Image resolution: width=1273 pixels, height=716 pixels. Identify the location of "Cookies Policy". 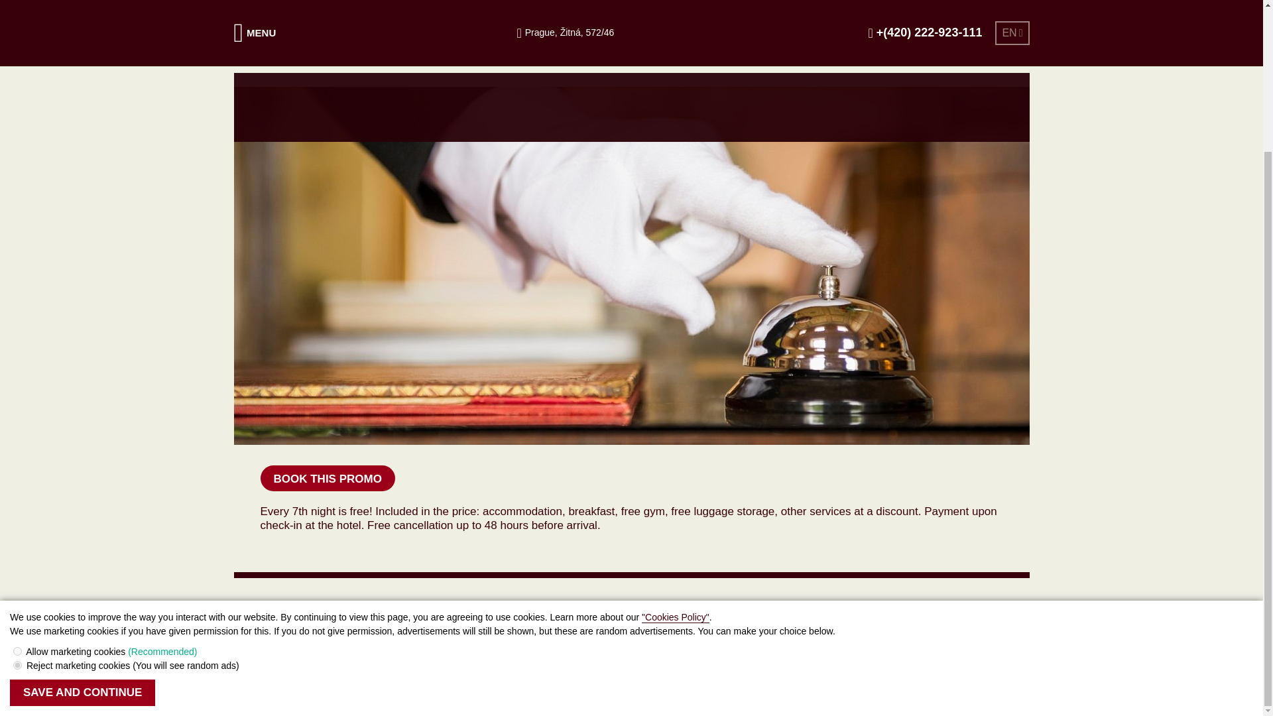
(675, 434).